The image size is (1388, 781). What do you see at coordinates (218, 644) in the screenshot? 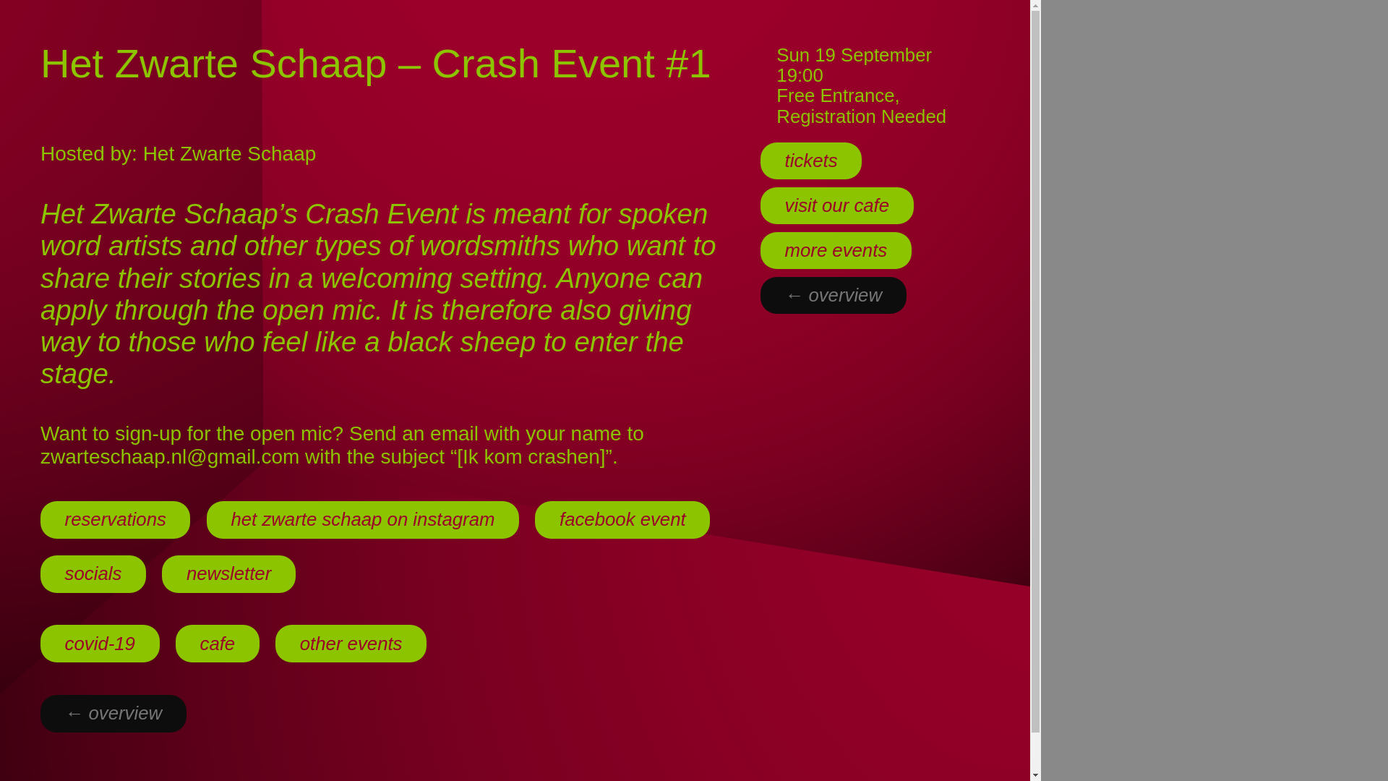
I see `cafe` at bounding box center [218, 644].